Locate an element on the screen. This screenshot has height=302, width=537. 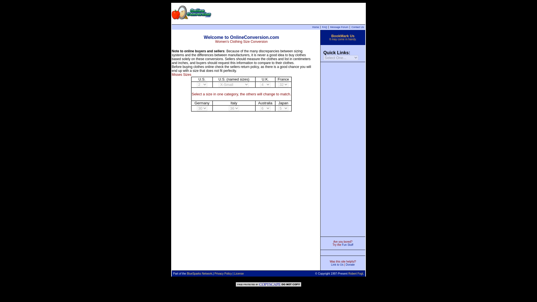
Contact Us is located at coordinates (357, 27).